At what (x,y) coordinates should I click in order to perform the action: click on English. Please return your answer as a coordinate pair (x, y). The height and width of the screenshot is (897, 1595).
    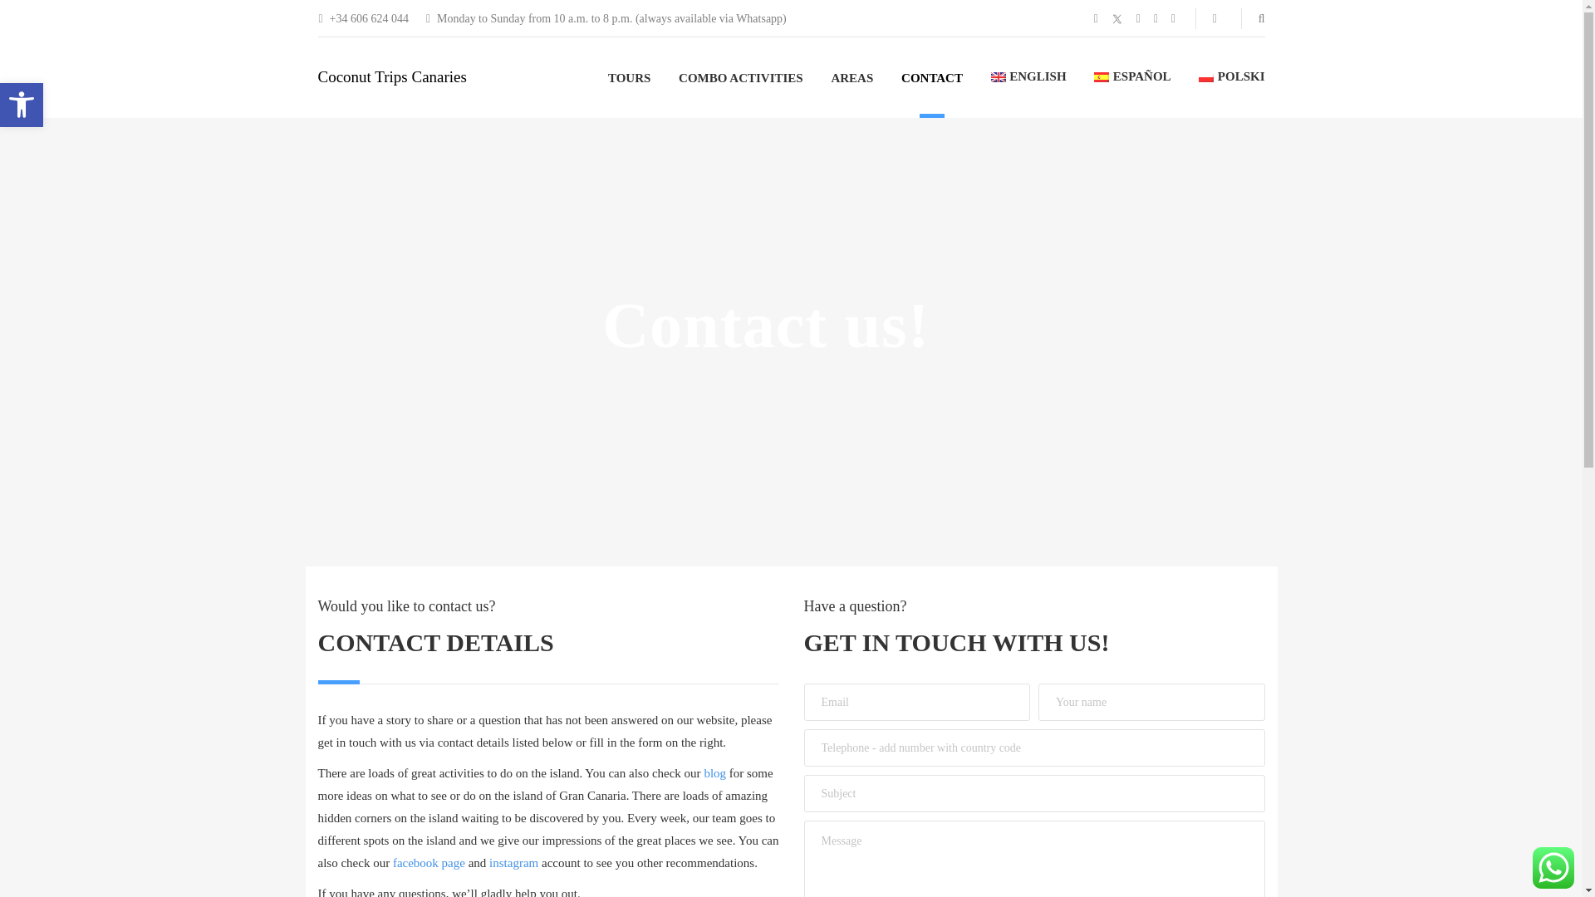
    Looking at the image, I should click on (1028, 76).